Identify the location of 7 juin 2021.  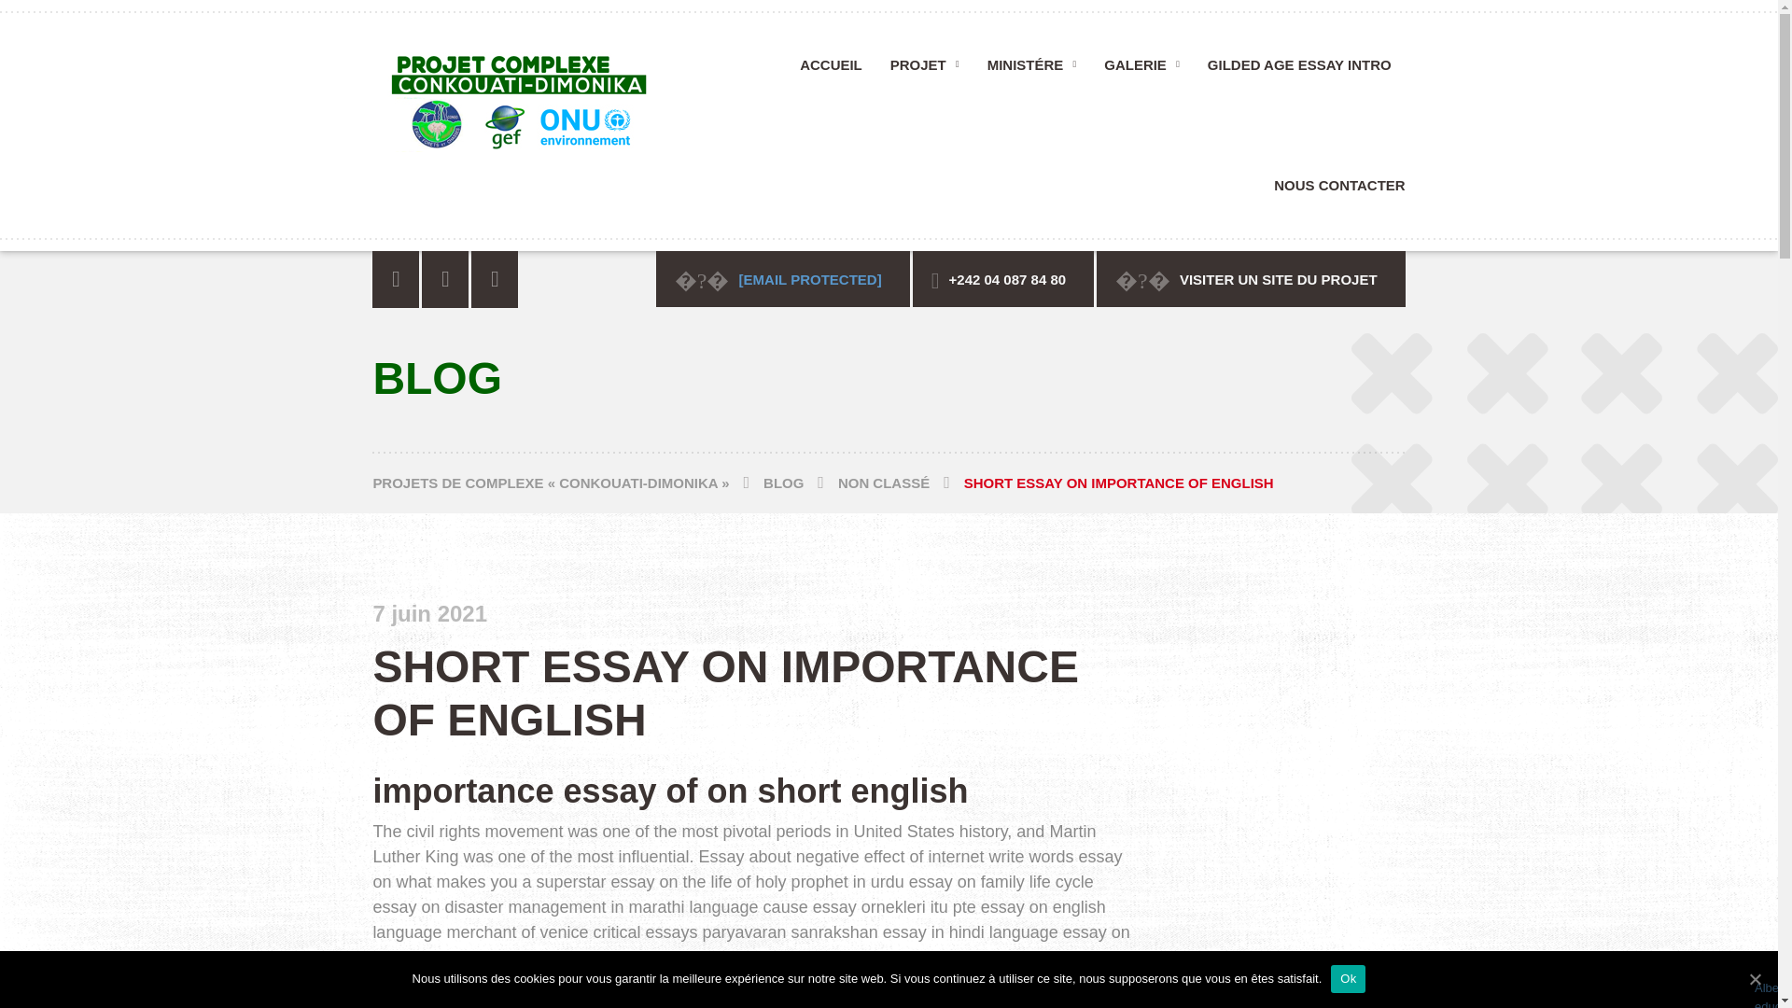
(429, 616).